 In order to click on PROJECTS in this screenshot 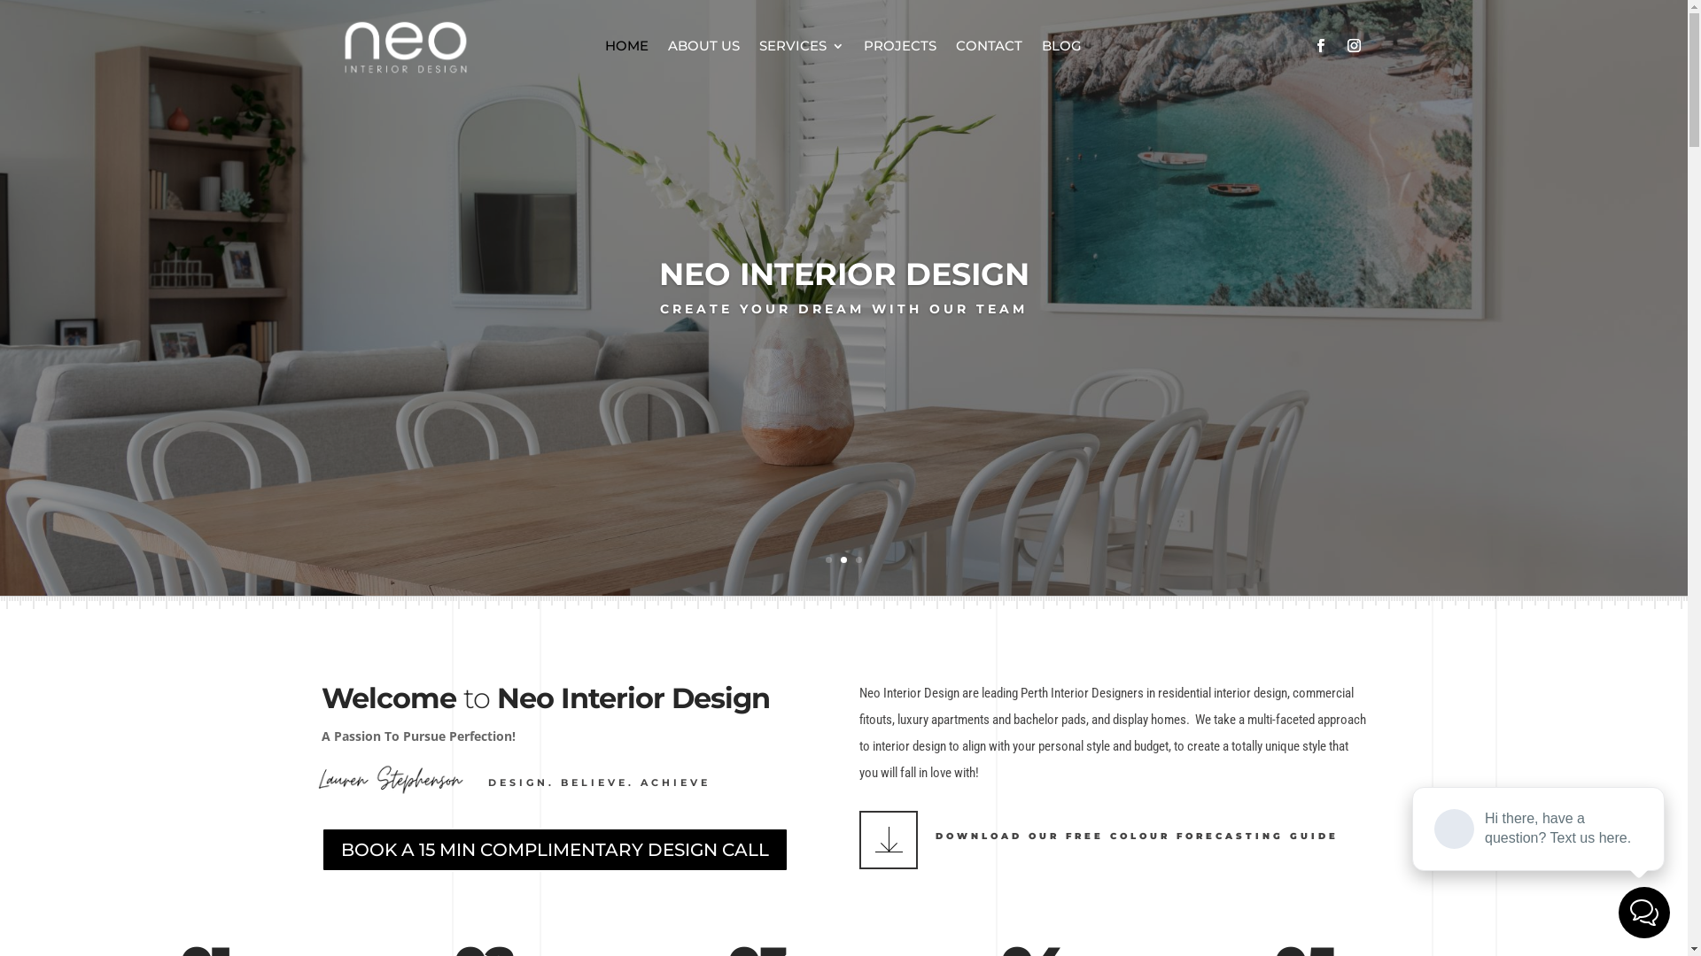, I will do `click(900, 50)`.